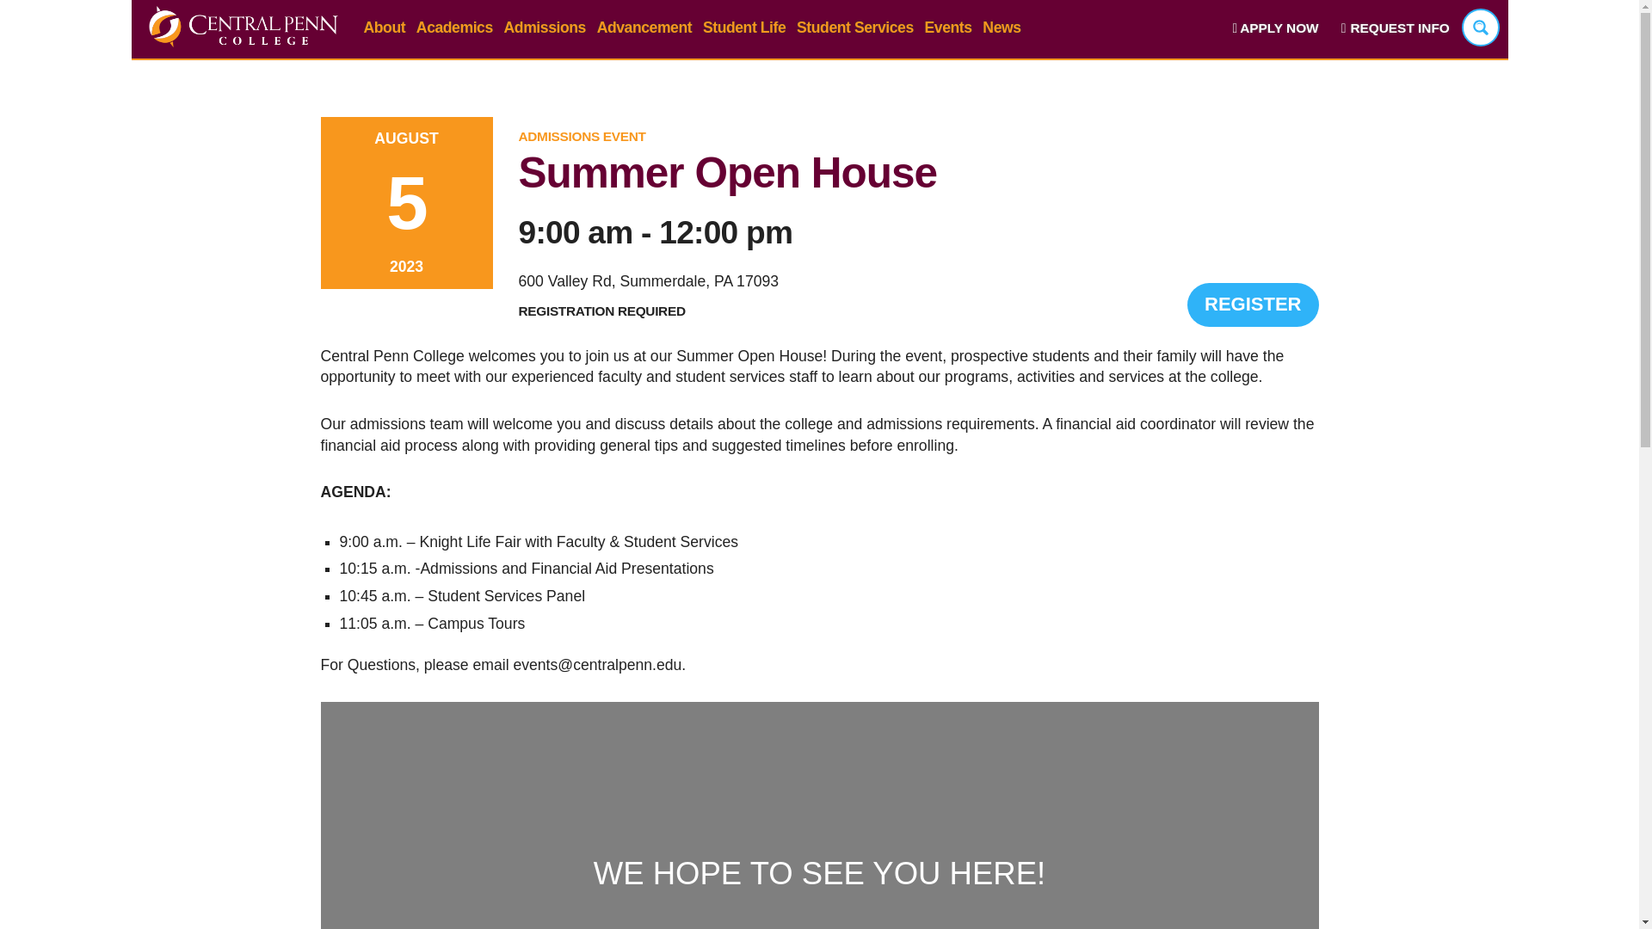 Image resolution: width=1652 pixels, height=929 pixels. Describe the element at coordinates (545, 28) in the screenshot. I see `Admissions` at that location.